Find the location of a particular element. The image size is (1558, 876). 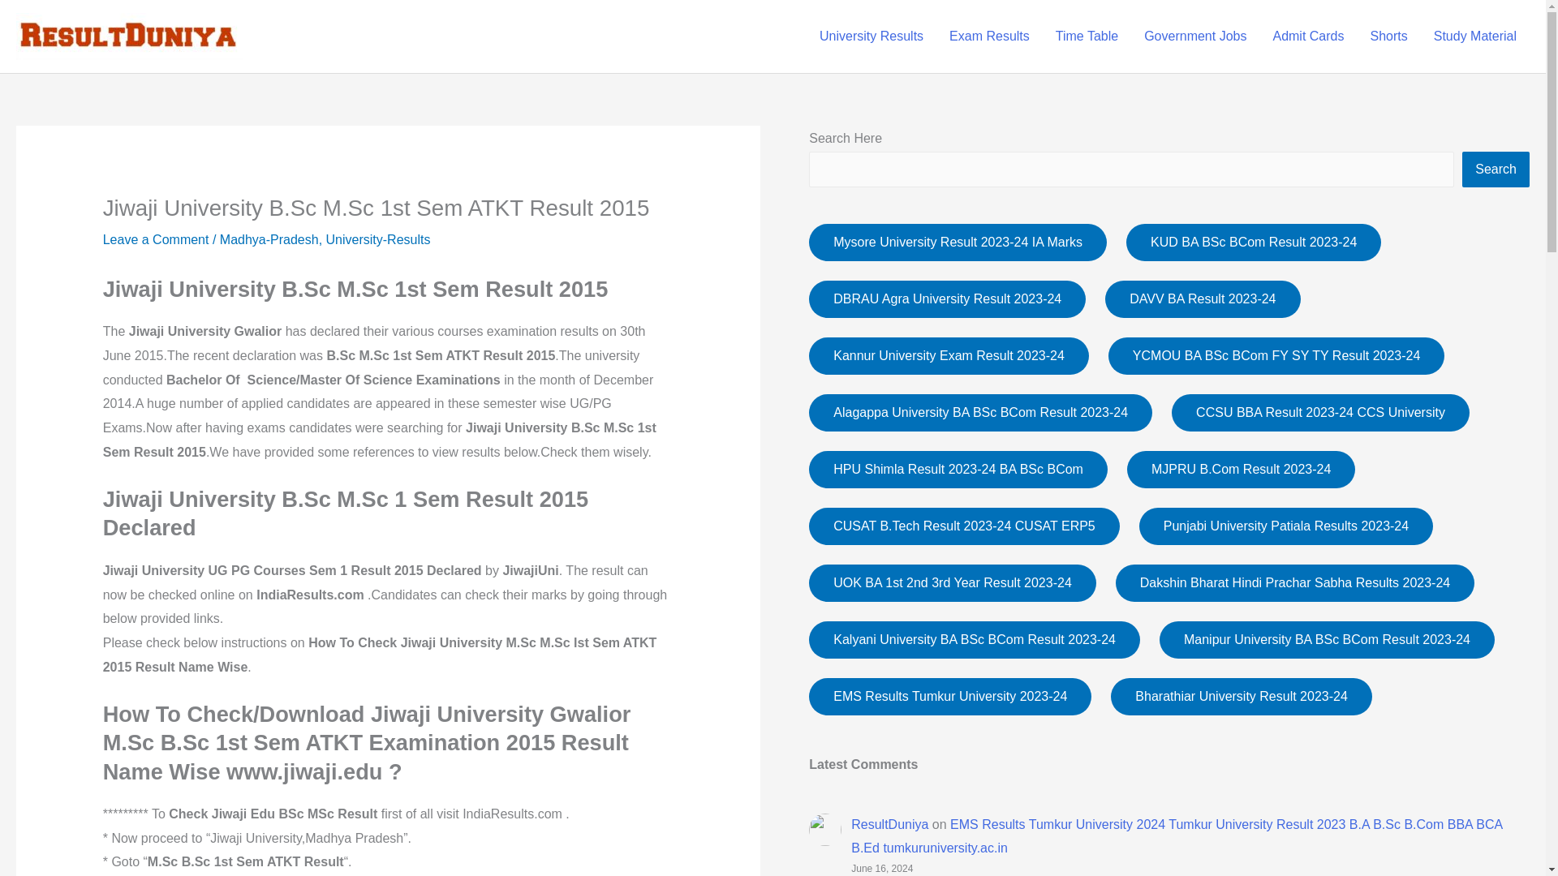

Shorts is located at coordinates (1388, 36).